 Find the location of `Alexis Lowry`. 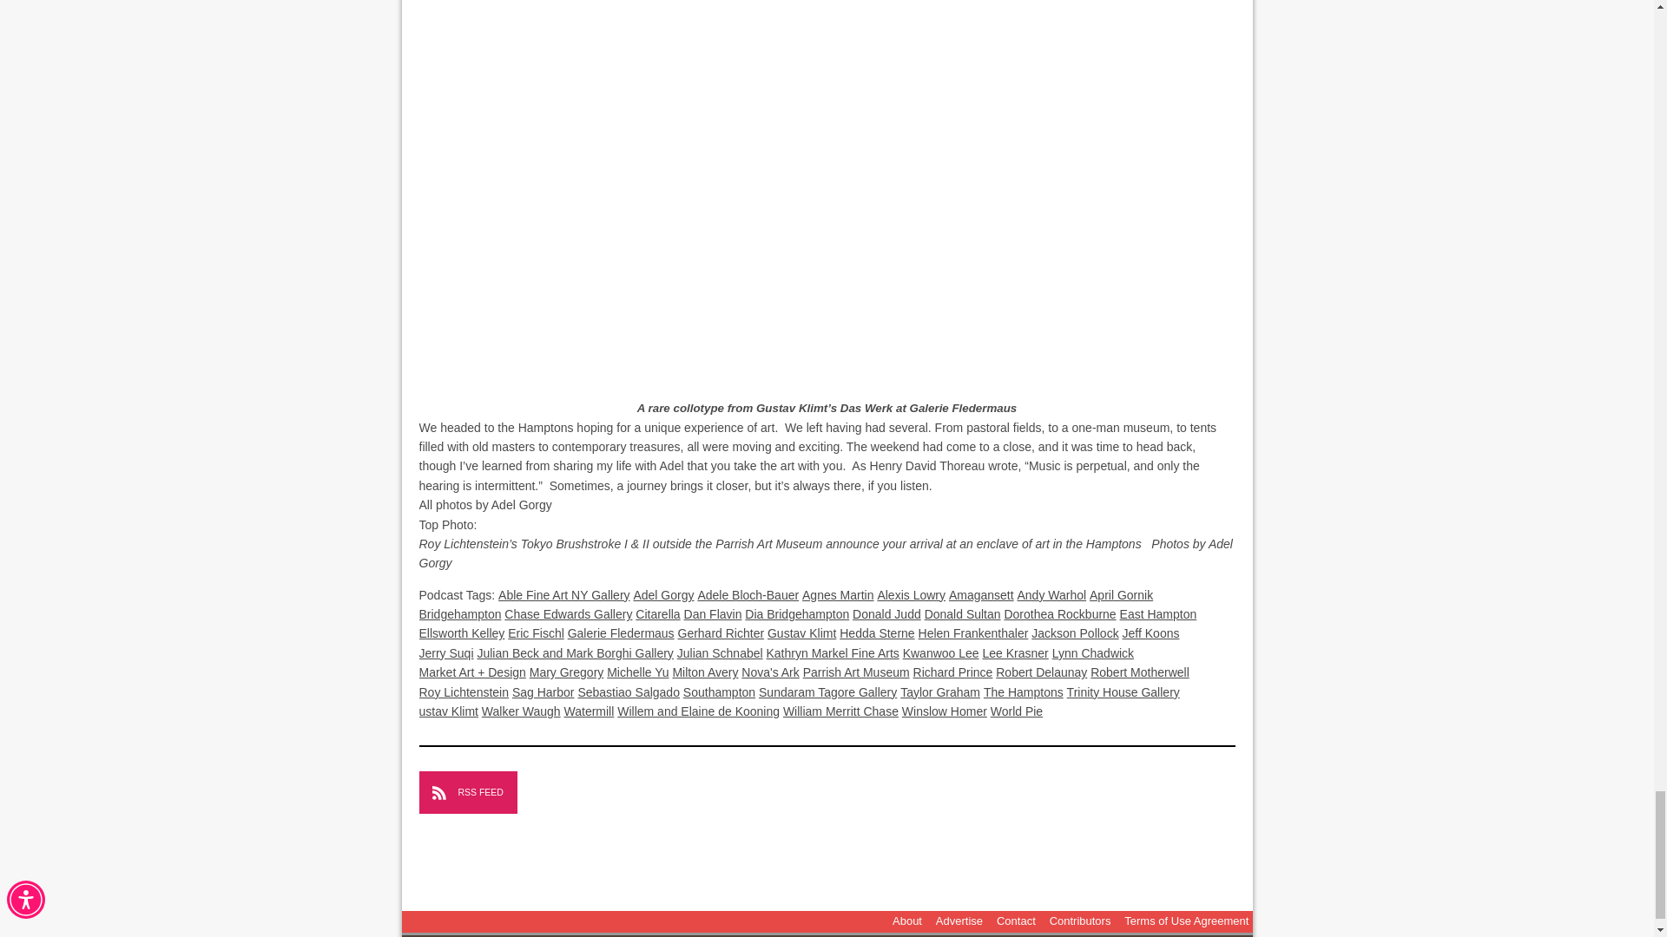

Alexis Lowry is located at coordinates (910, 595).